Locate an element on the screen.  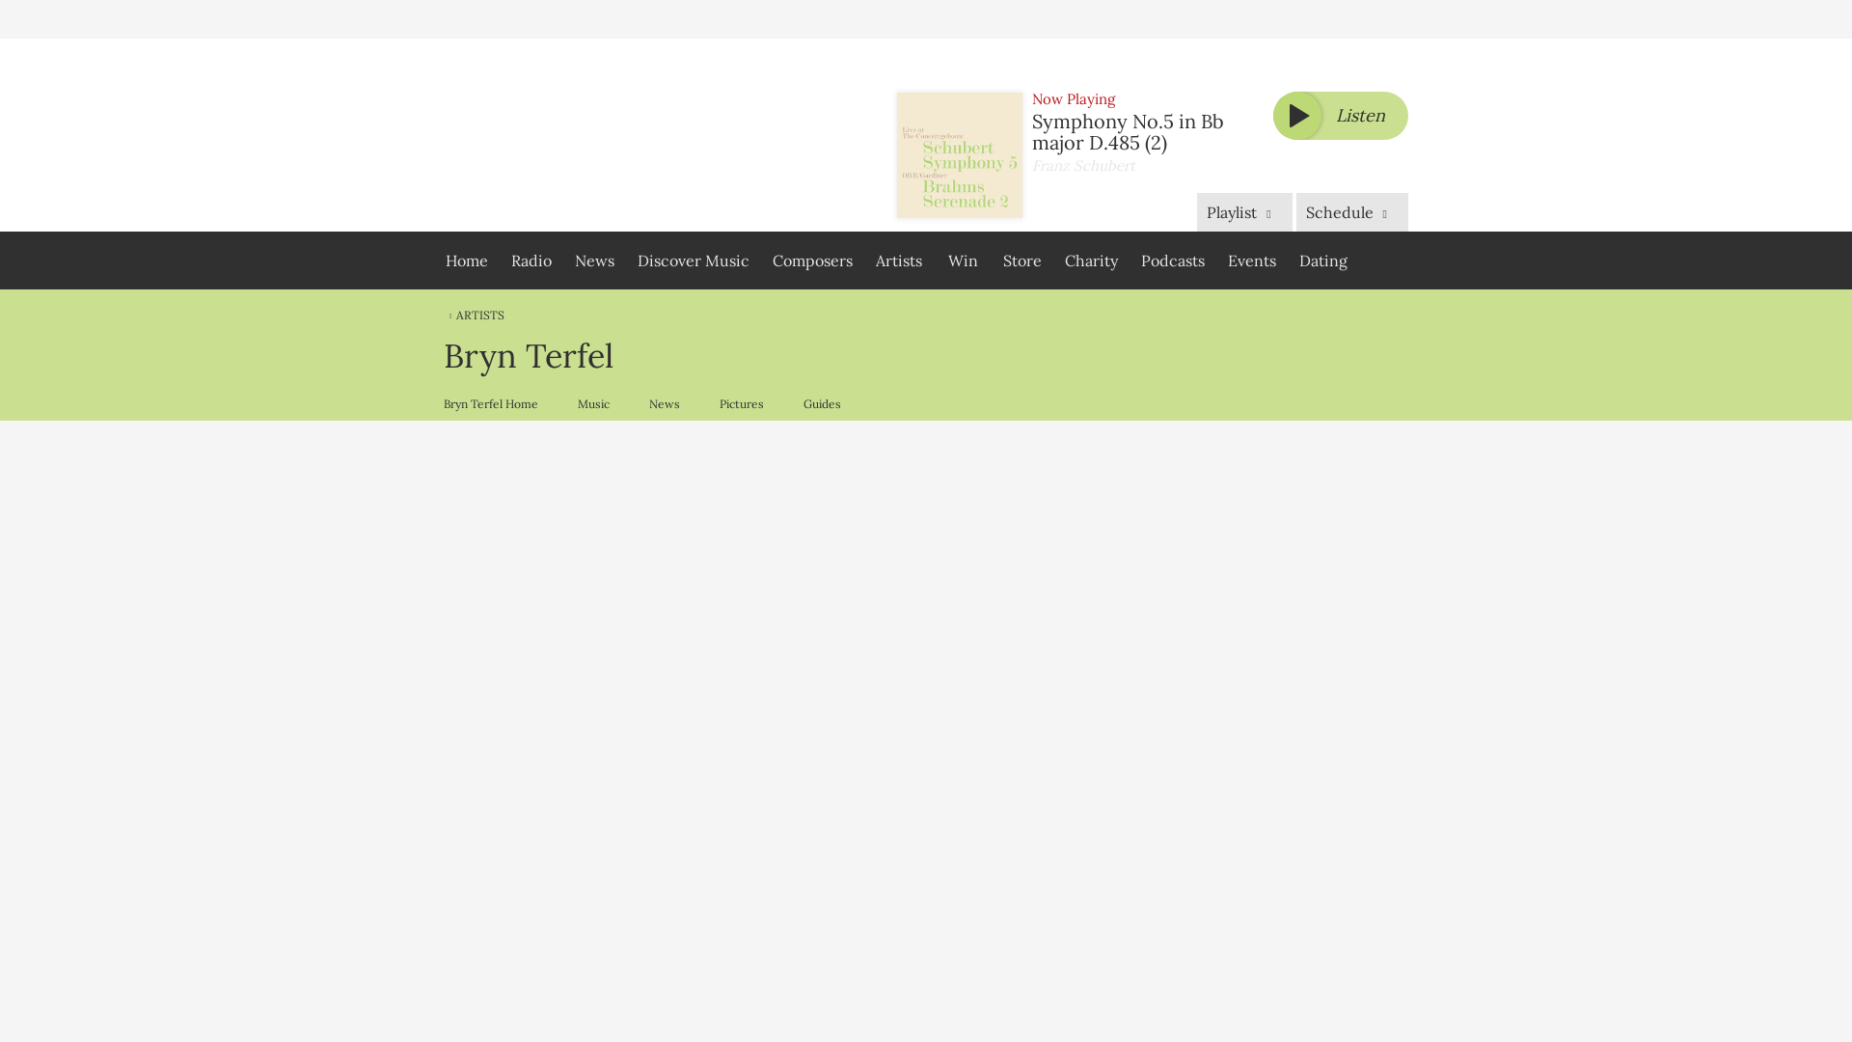
Store is located at coordinates (1022, 260).